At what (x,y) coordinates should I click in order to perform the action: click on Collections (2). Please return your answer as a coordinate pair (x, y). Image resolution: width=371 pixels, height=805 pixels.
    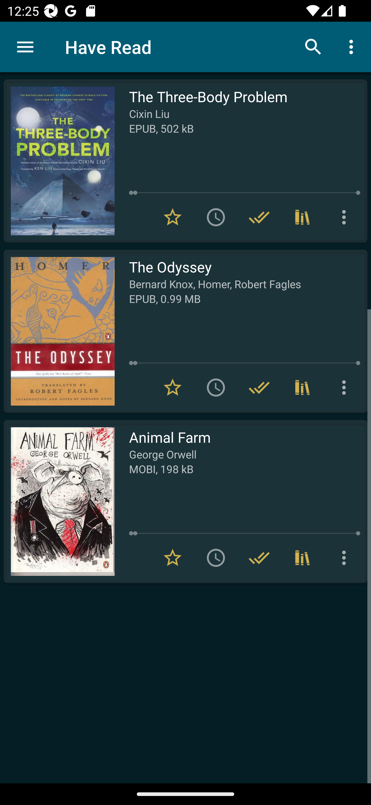
    Looking at the image, I should click on (302, 387).